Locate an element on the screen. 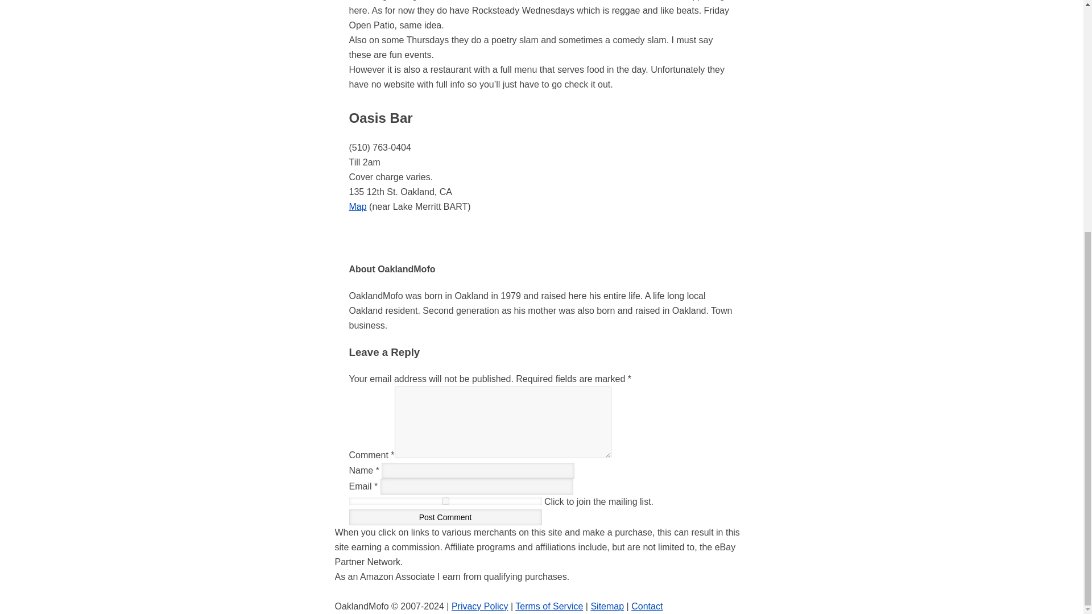 The height and width of the screenshot is (614, 1092). Map is located at coordinates (358, 206).